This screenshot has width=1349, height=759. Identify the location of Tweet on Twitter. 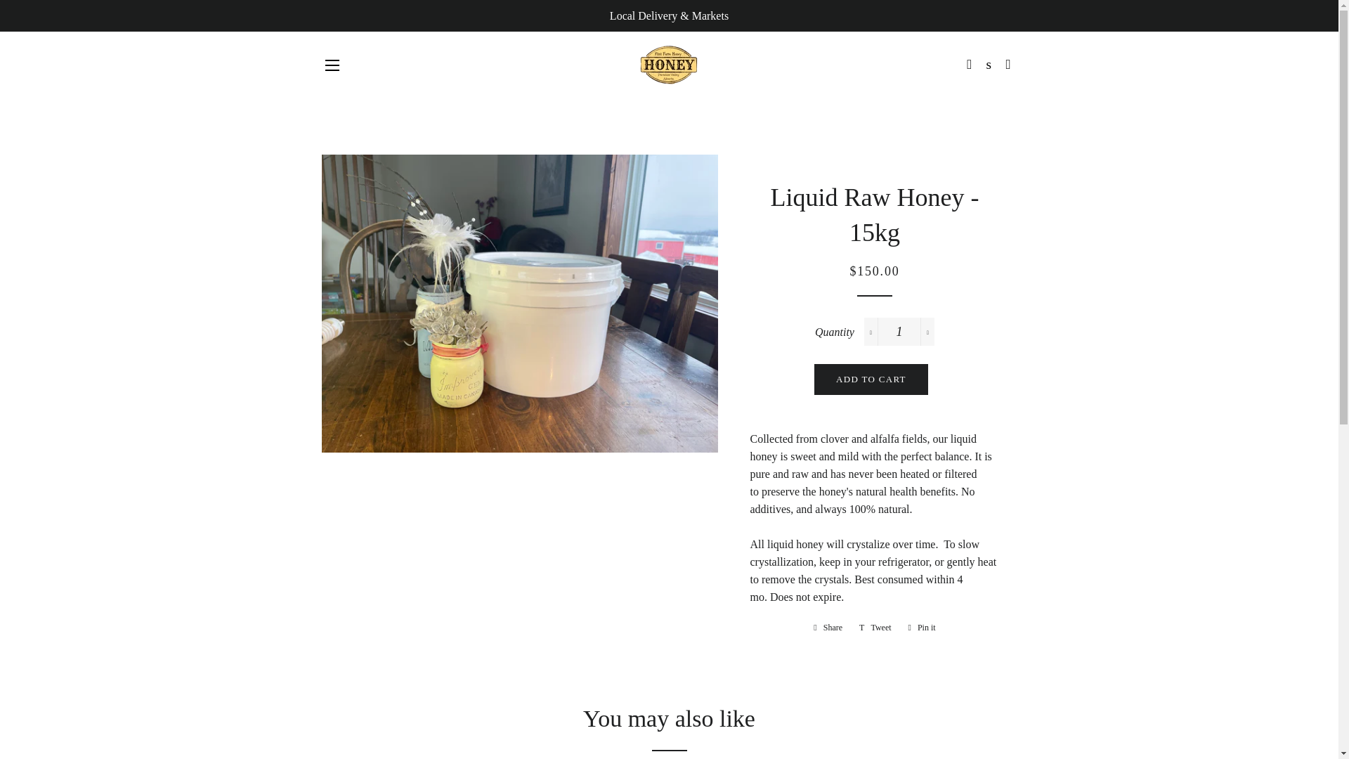
(899, 332).